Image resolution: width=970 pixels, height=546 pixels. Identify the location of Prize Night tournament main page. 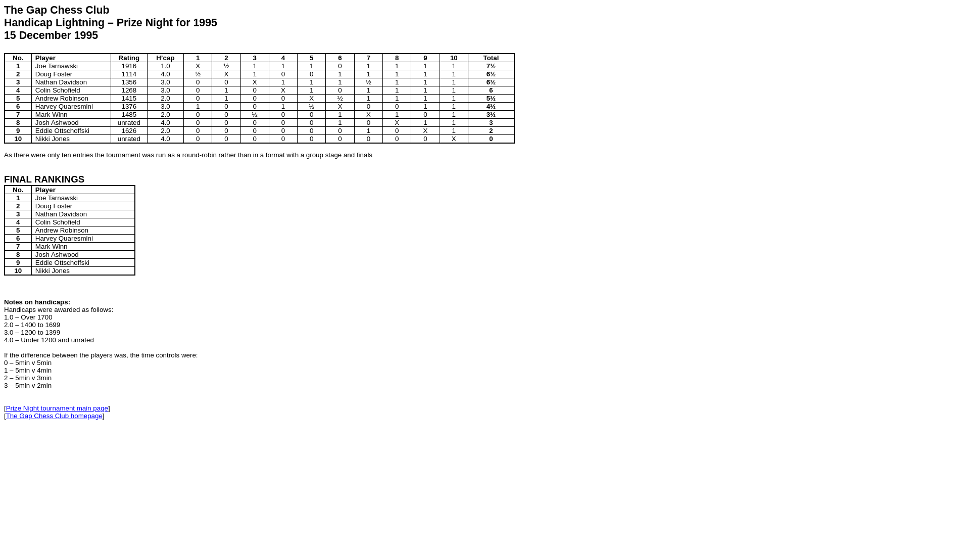
(57, 408).